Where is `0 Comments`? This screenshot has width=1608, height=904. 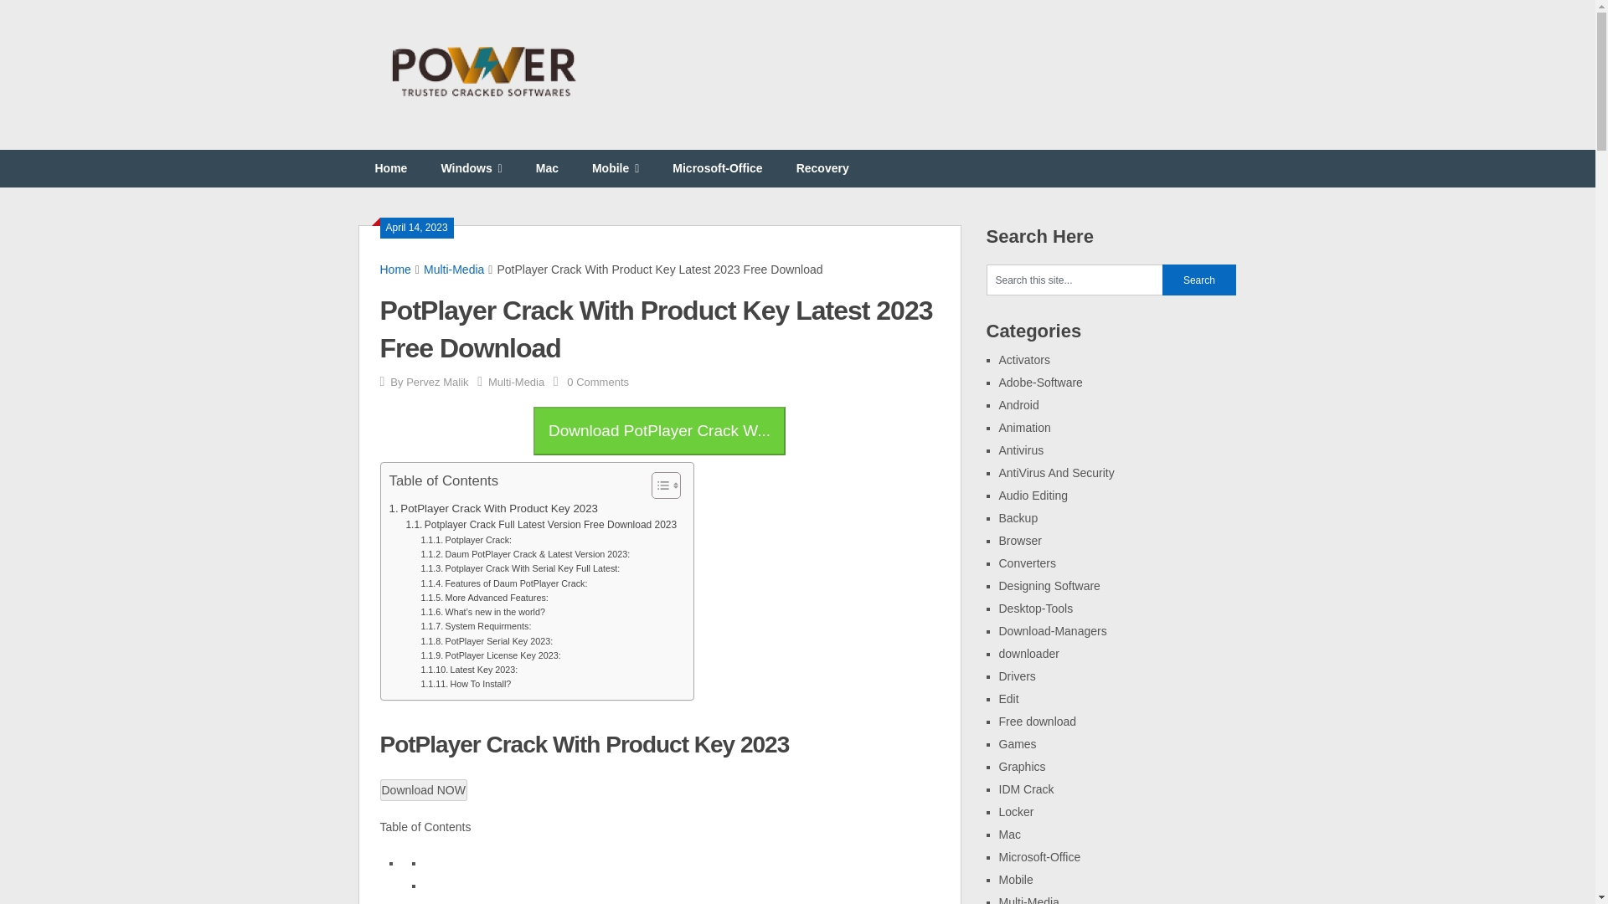
0 Comments is located at coordinates (598, 382).